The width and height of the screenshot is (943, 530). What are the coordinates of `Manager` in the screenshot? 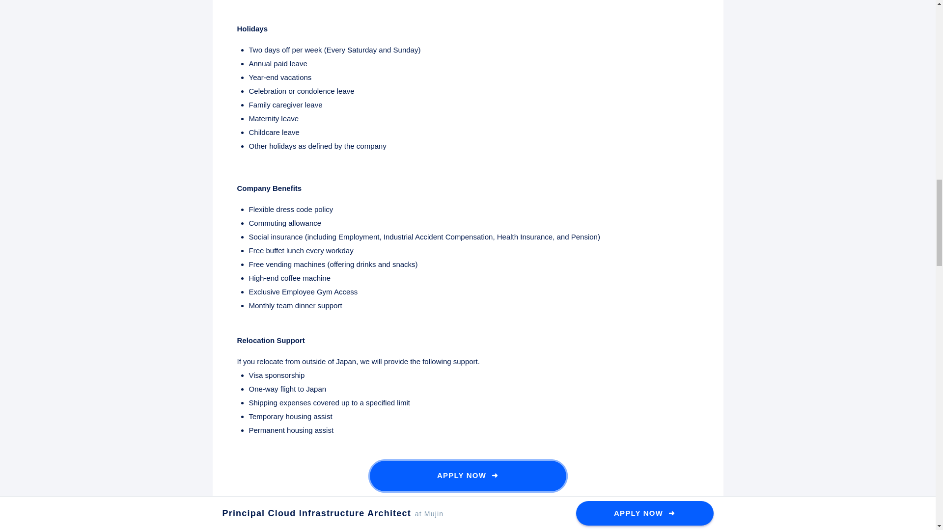 It's located at (518, 526).